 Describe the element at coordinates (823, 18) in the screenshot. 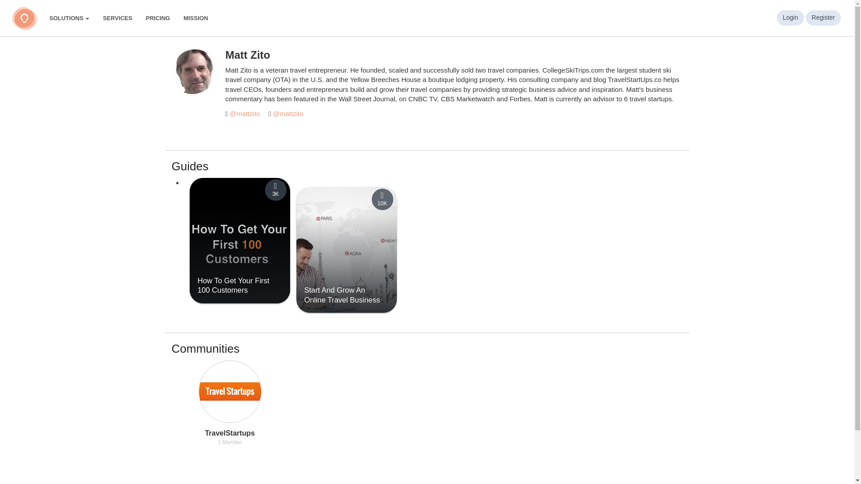

I see `Register` at that location.